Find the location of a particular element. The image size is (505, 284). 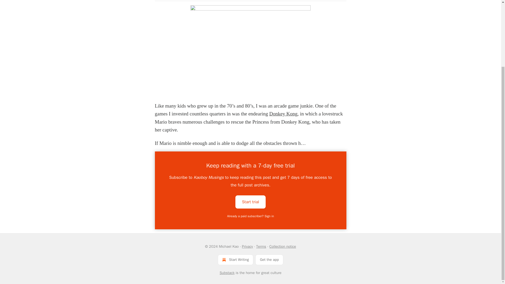

Already a paid subscriber? Sign in is located at coordinates (251, 216).